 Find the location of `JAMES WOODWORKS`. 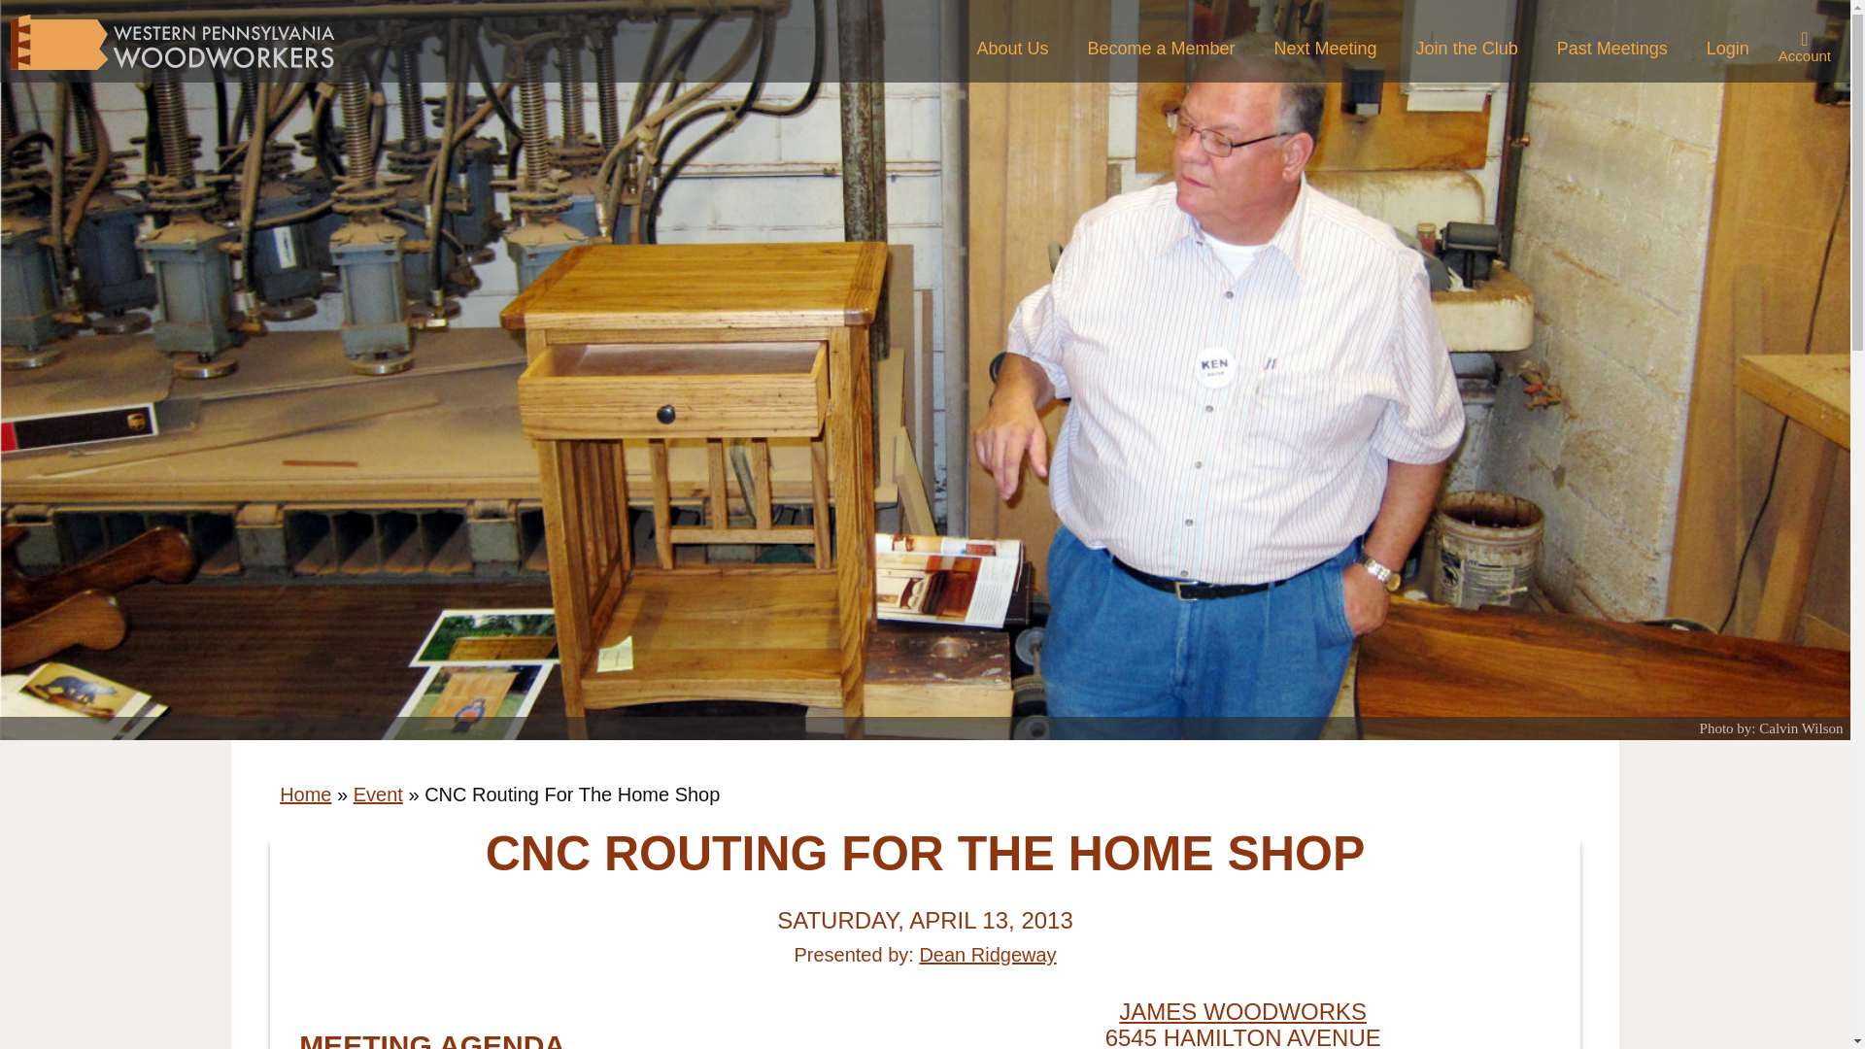

JAMES WOODWORKS is located at coordinates (1243, 1012).